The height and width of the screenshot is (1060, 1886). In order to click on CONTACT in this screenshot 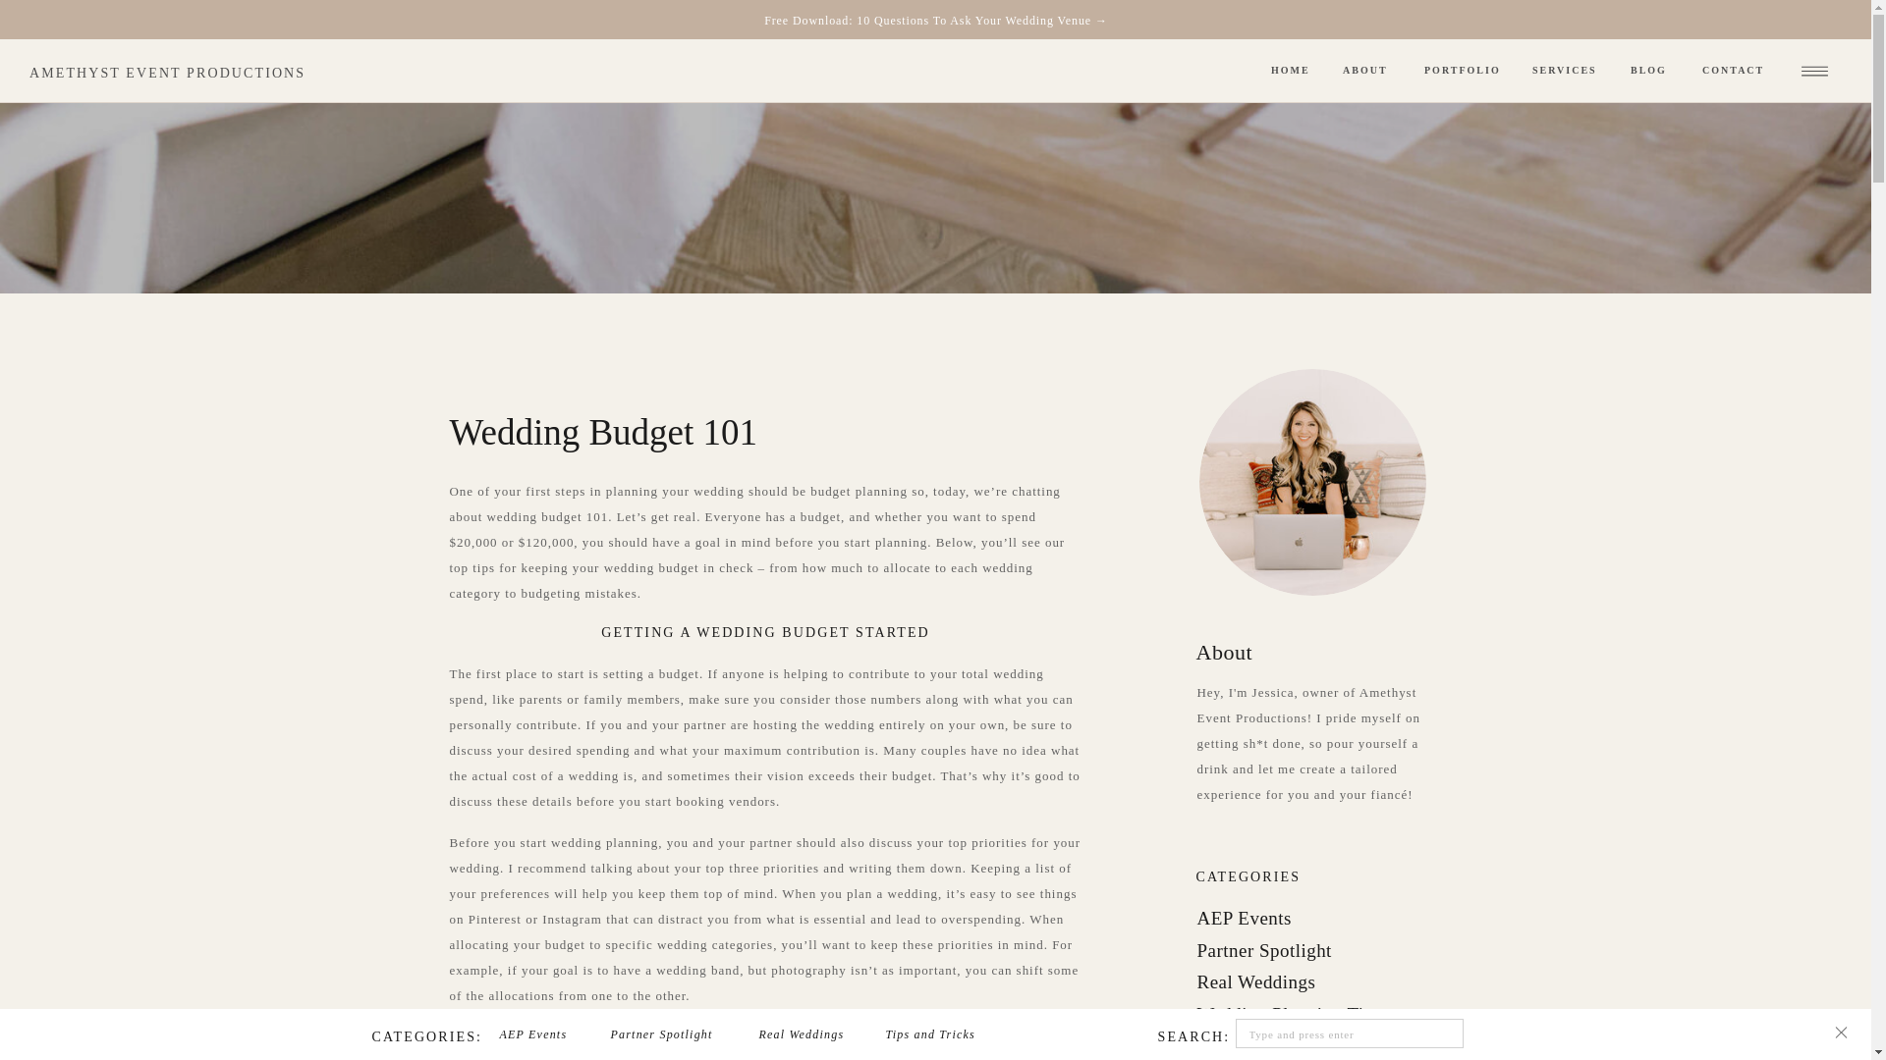, I will do `click(1741, 71)`.